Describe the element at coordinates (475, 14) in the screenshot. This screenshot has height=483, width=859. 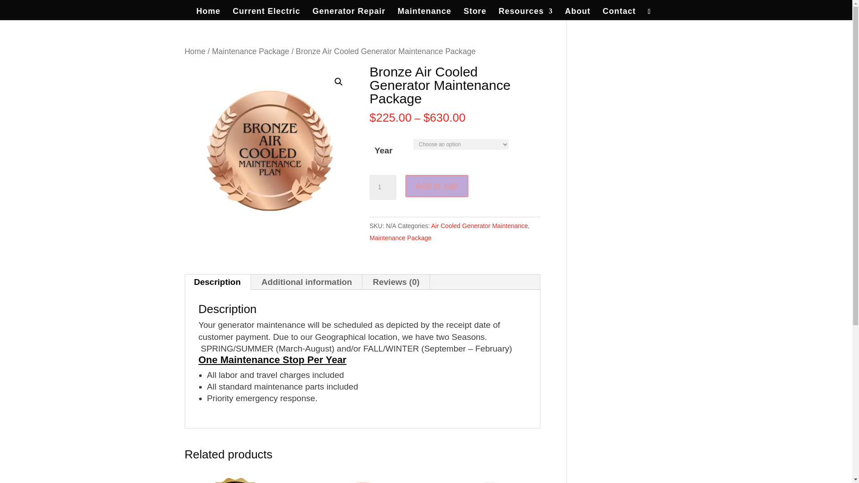
I see `Store` at that location.